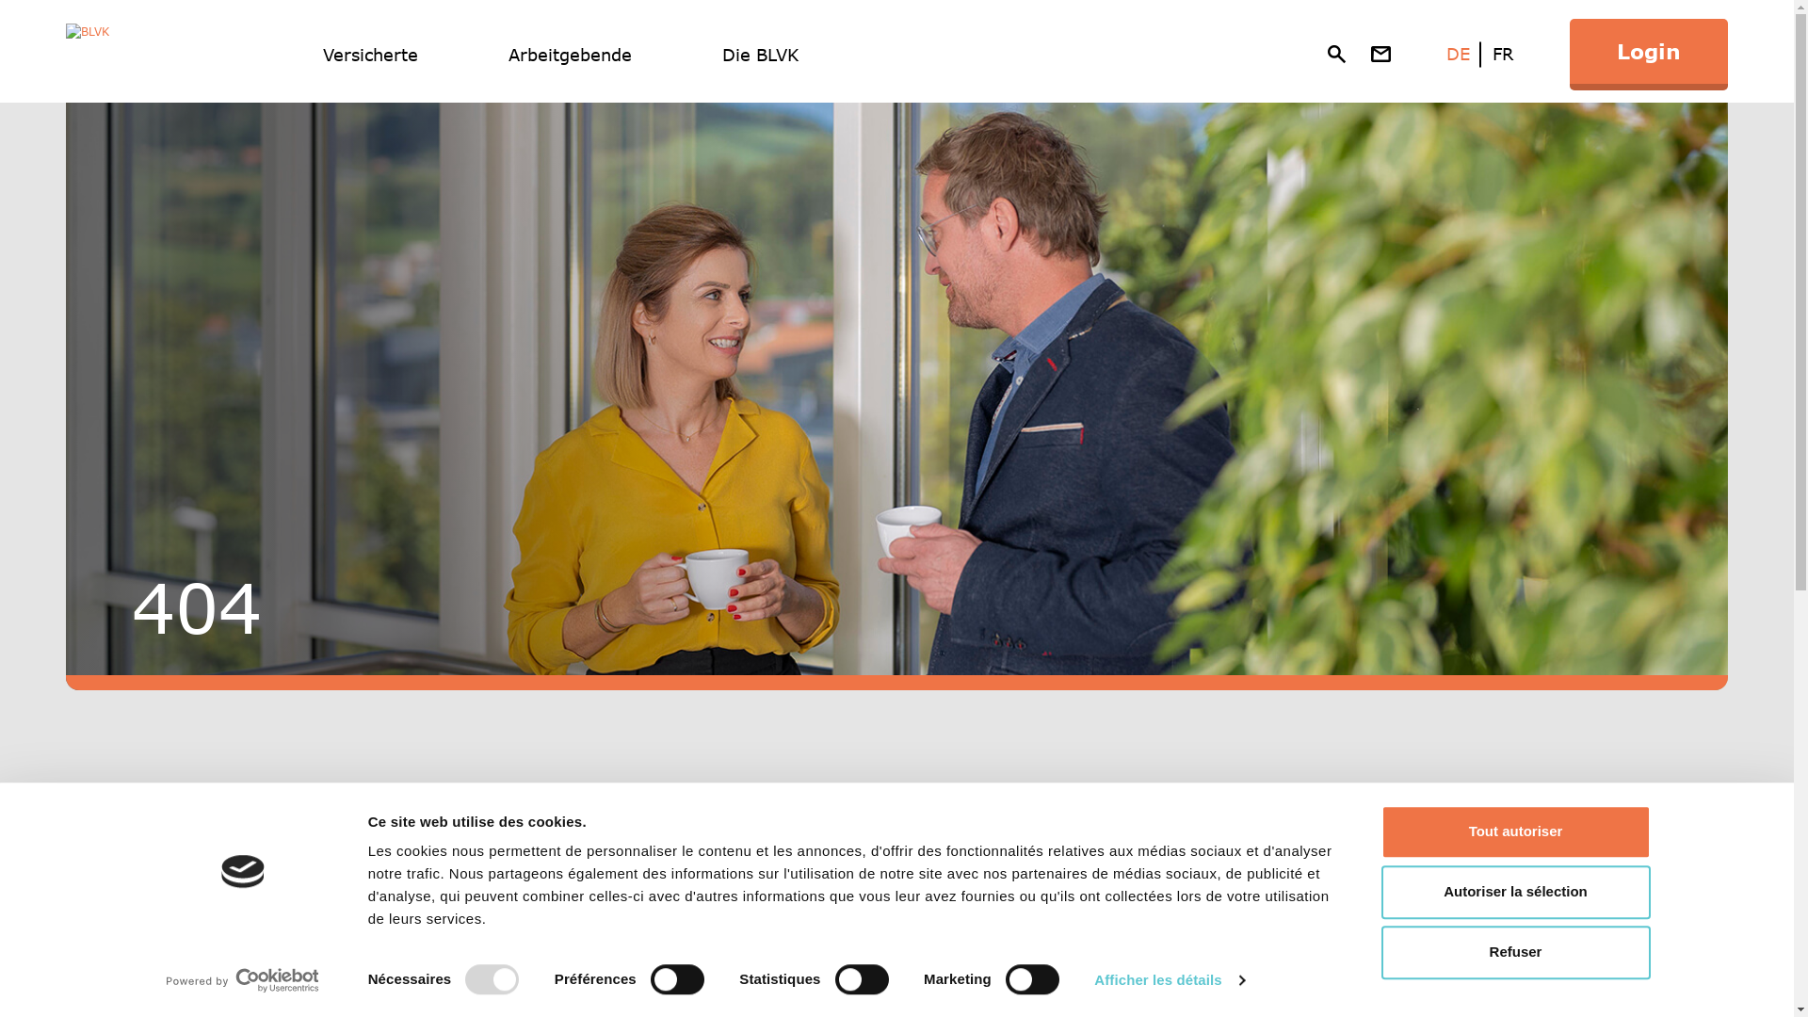 Image resolution: width=1808 pixels, height=1017 pixels. Describe the element at coordinates (1503, 54) in the screenshot. I see `FR` at that location.